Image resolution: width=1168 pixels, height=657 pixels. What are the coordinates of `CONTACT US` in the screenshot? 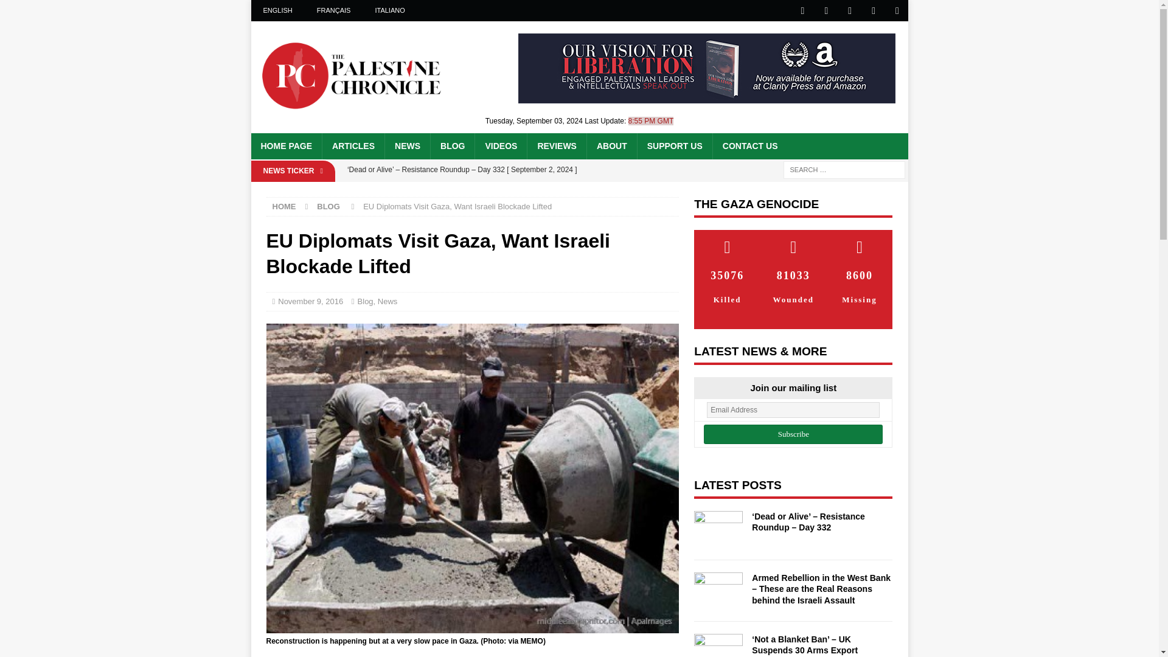 It's located at (749, 146).